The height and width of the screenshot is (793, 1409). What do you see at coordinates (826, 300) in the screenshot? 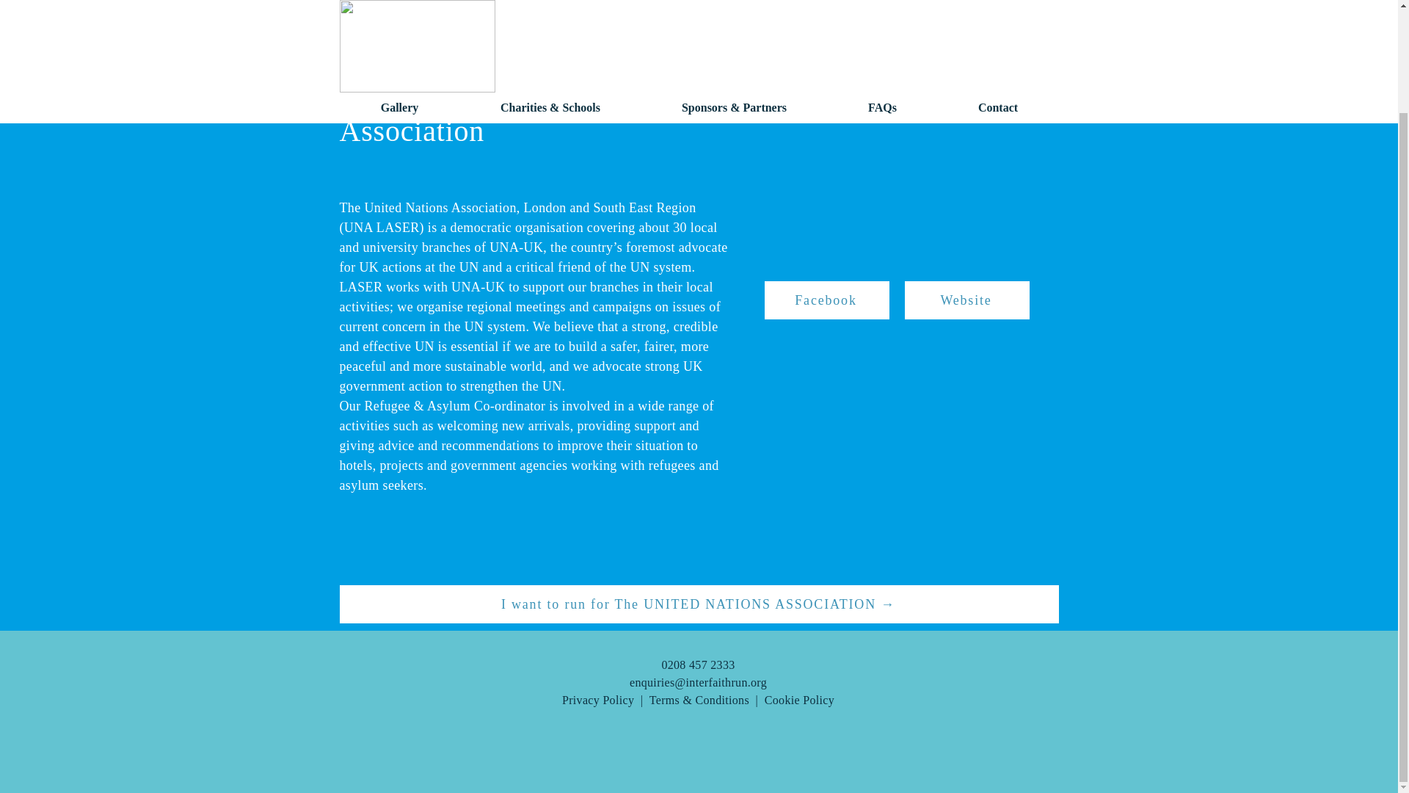
I see `Facebook` at bounding box center [826, 300].